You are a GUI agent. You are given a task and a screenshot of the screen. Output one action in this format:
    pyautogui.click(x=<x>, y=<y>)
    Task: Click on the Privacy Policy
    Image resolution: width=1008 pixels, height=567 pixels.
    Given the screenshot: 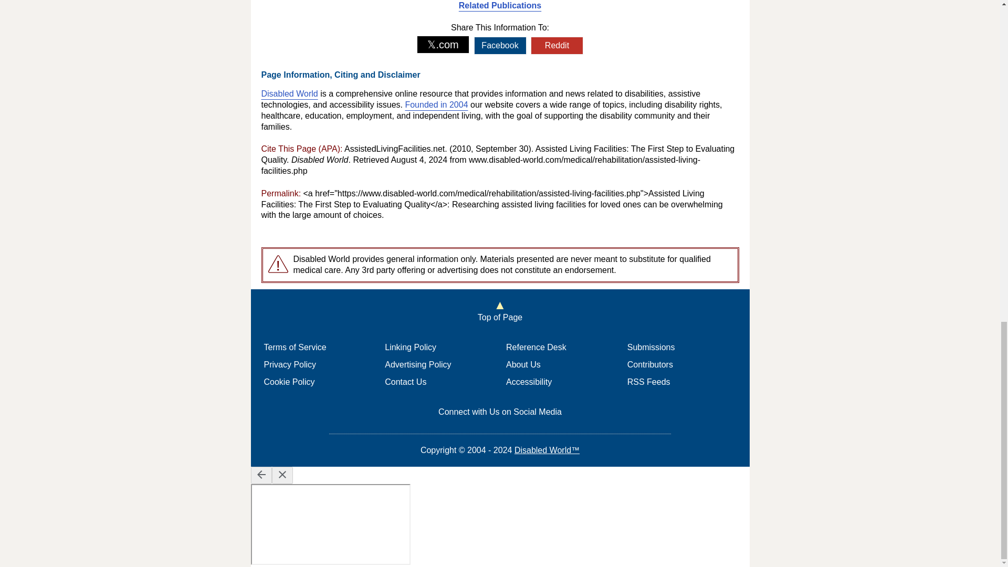 What is the action you would take?
    pyautogui.click(x=290, y=364)
    